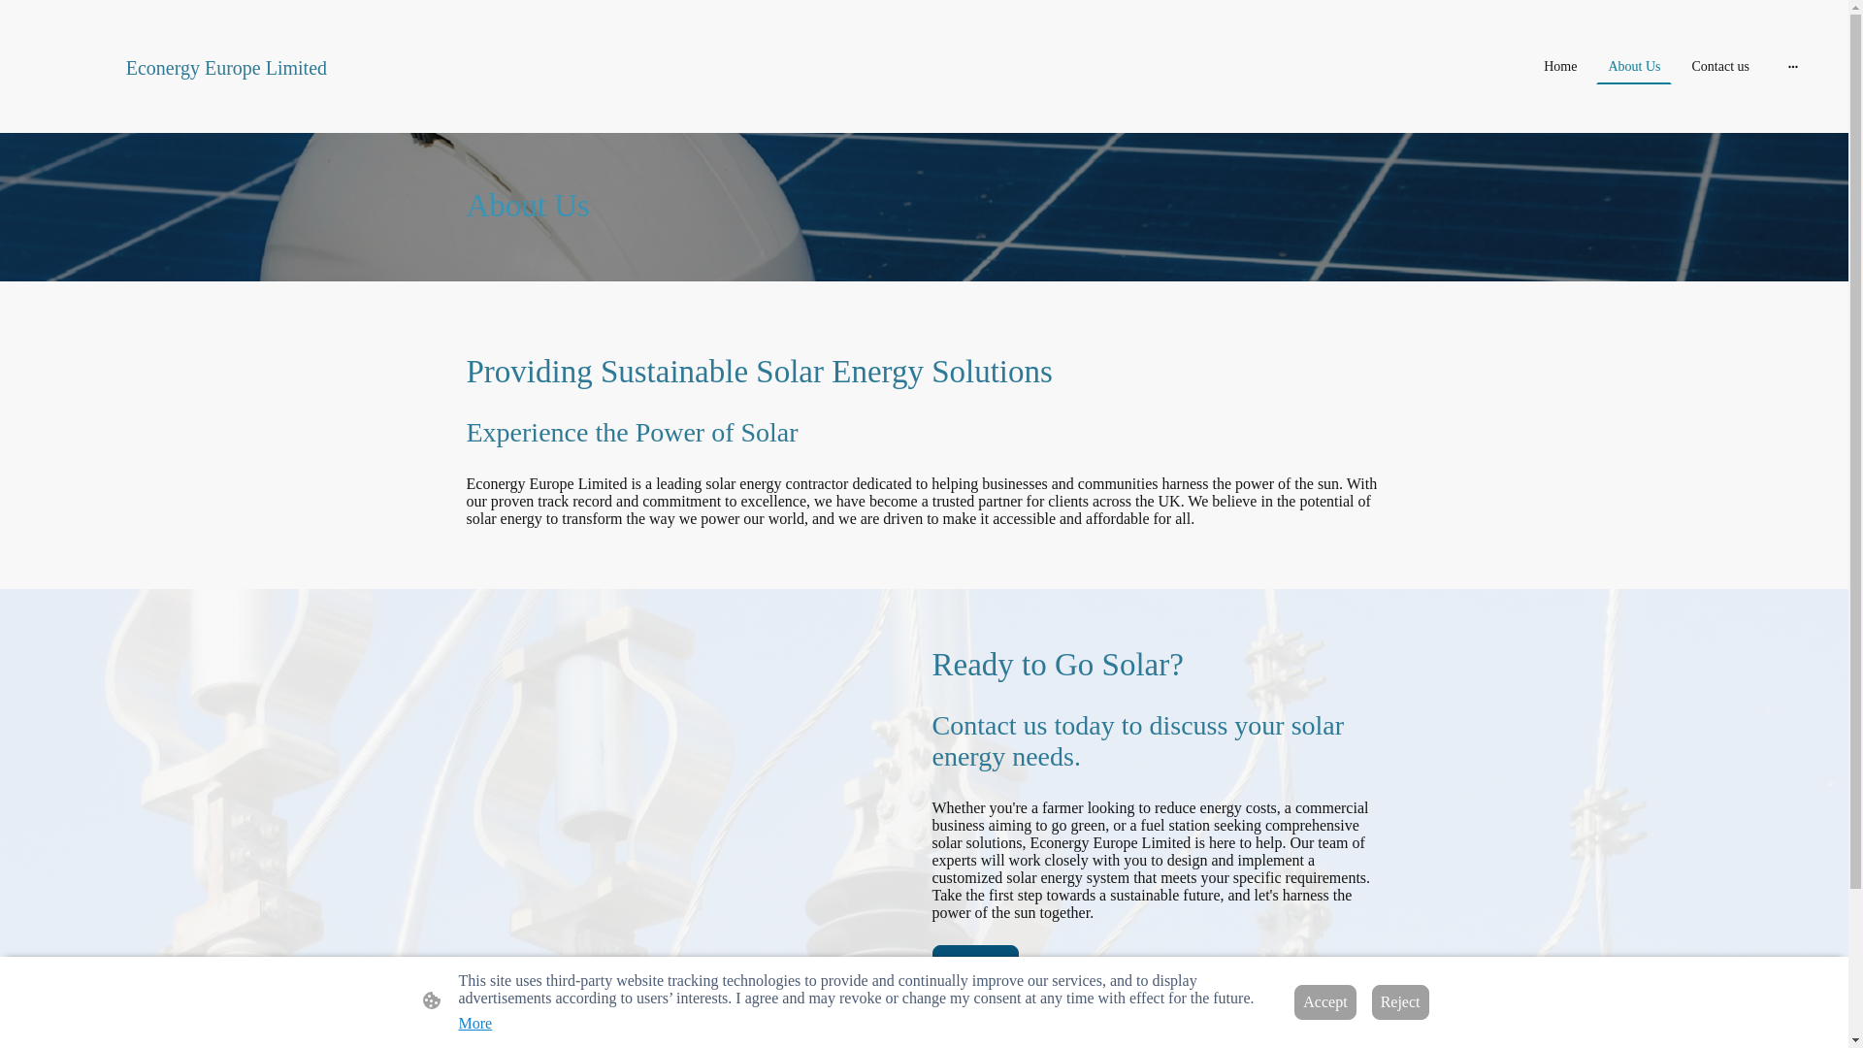  I want to click on Contact us, so click(1719, 66).